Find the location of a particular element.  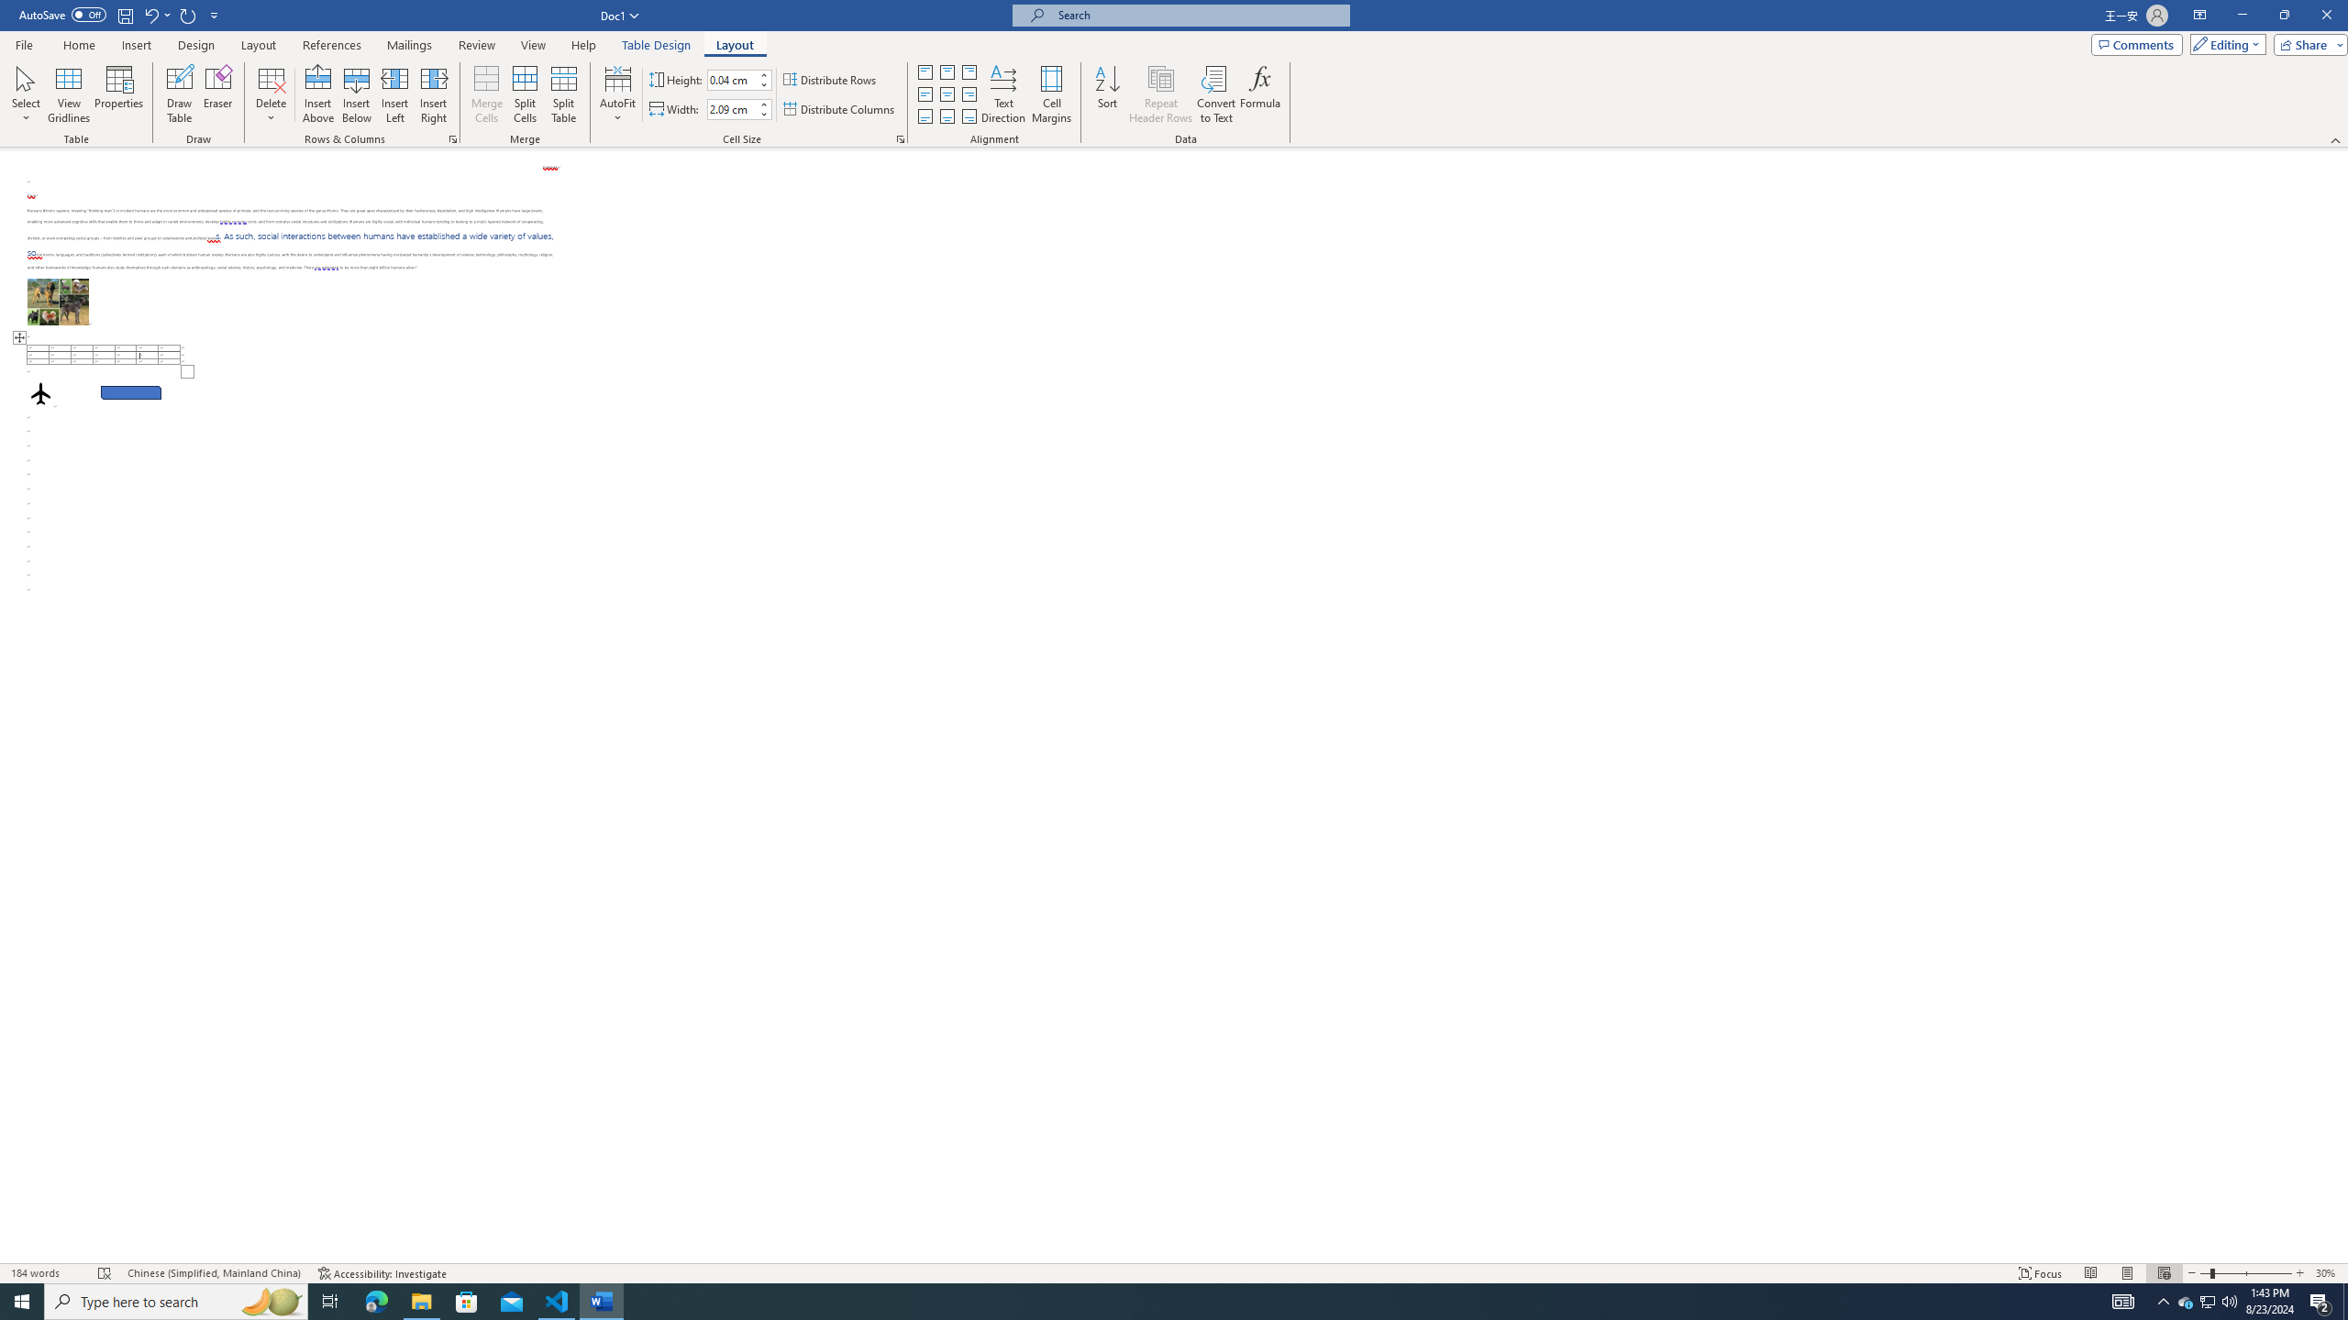

Airplane with solid fill is located at coordinates (40, 392).